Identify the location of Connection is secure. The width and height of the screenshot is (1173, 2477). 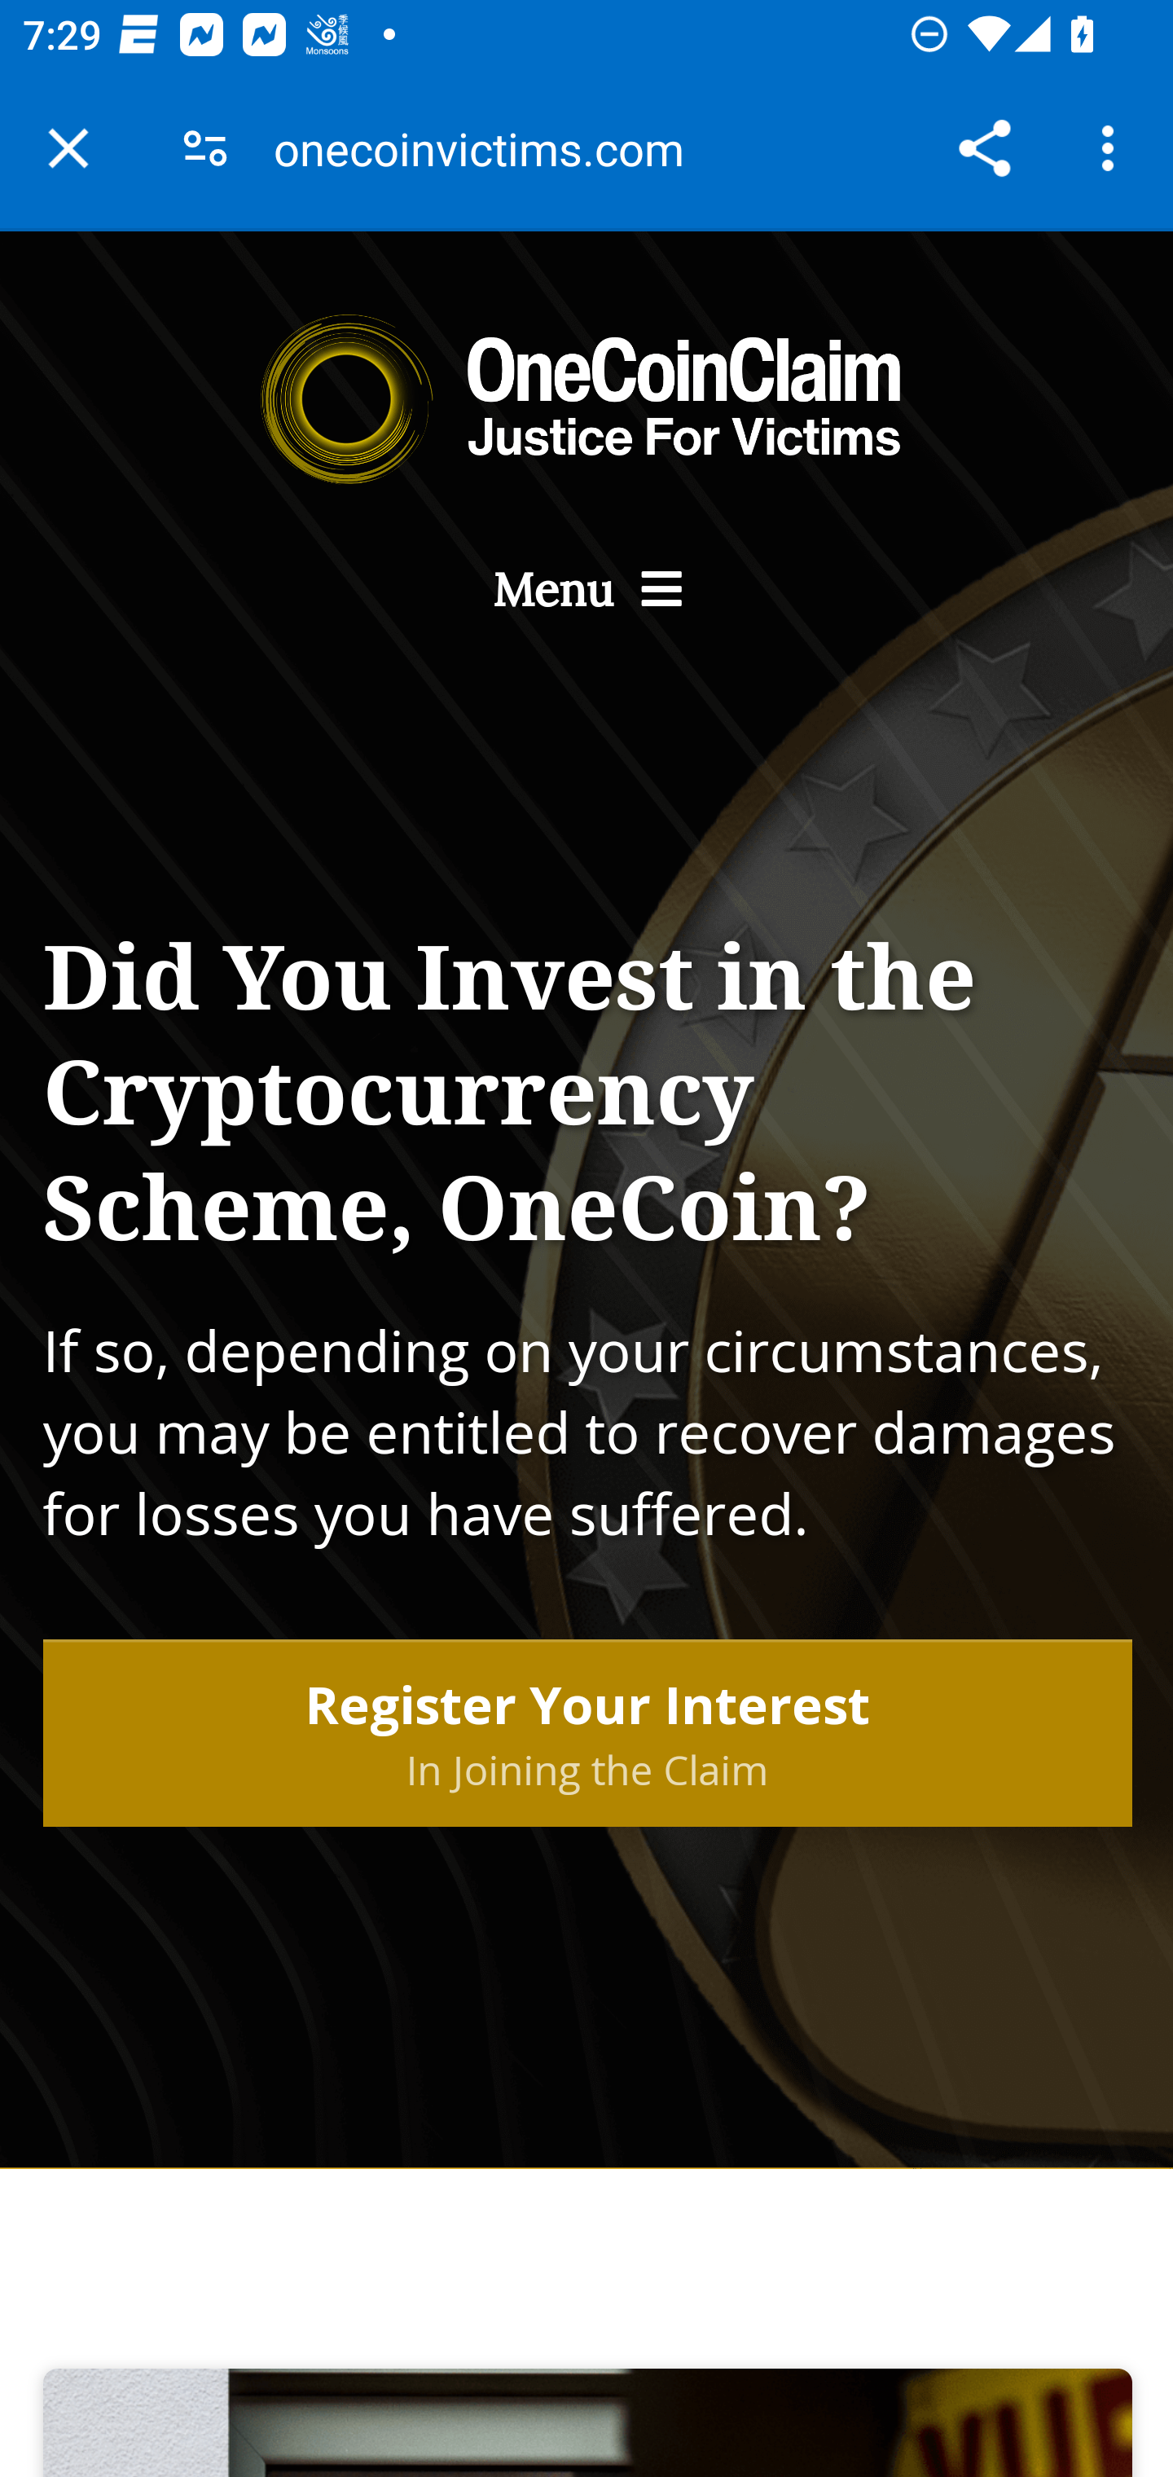
(205, 148).